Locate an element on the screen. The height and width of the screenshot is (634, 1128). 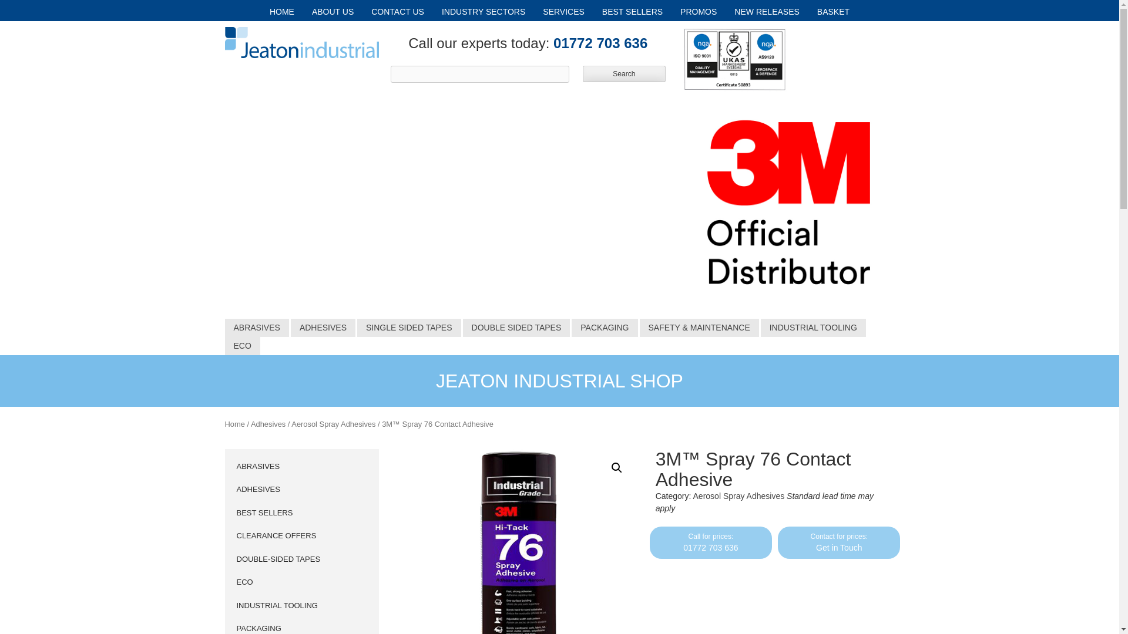
Search is located at coordinates (624, 74).